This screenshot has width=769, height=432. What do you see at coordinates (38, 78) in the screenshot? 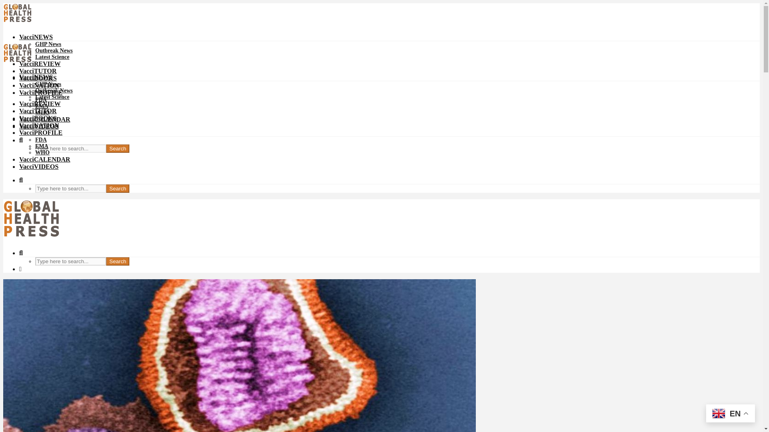
I see `VacciBOOKS` at bounding box center [38, 78].